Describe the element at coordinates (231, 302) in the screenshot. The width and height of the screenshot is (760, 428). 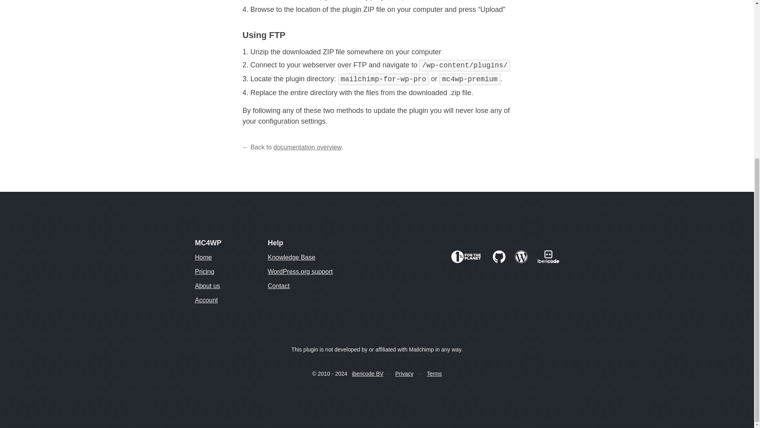
I see `Account` at that location.